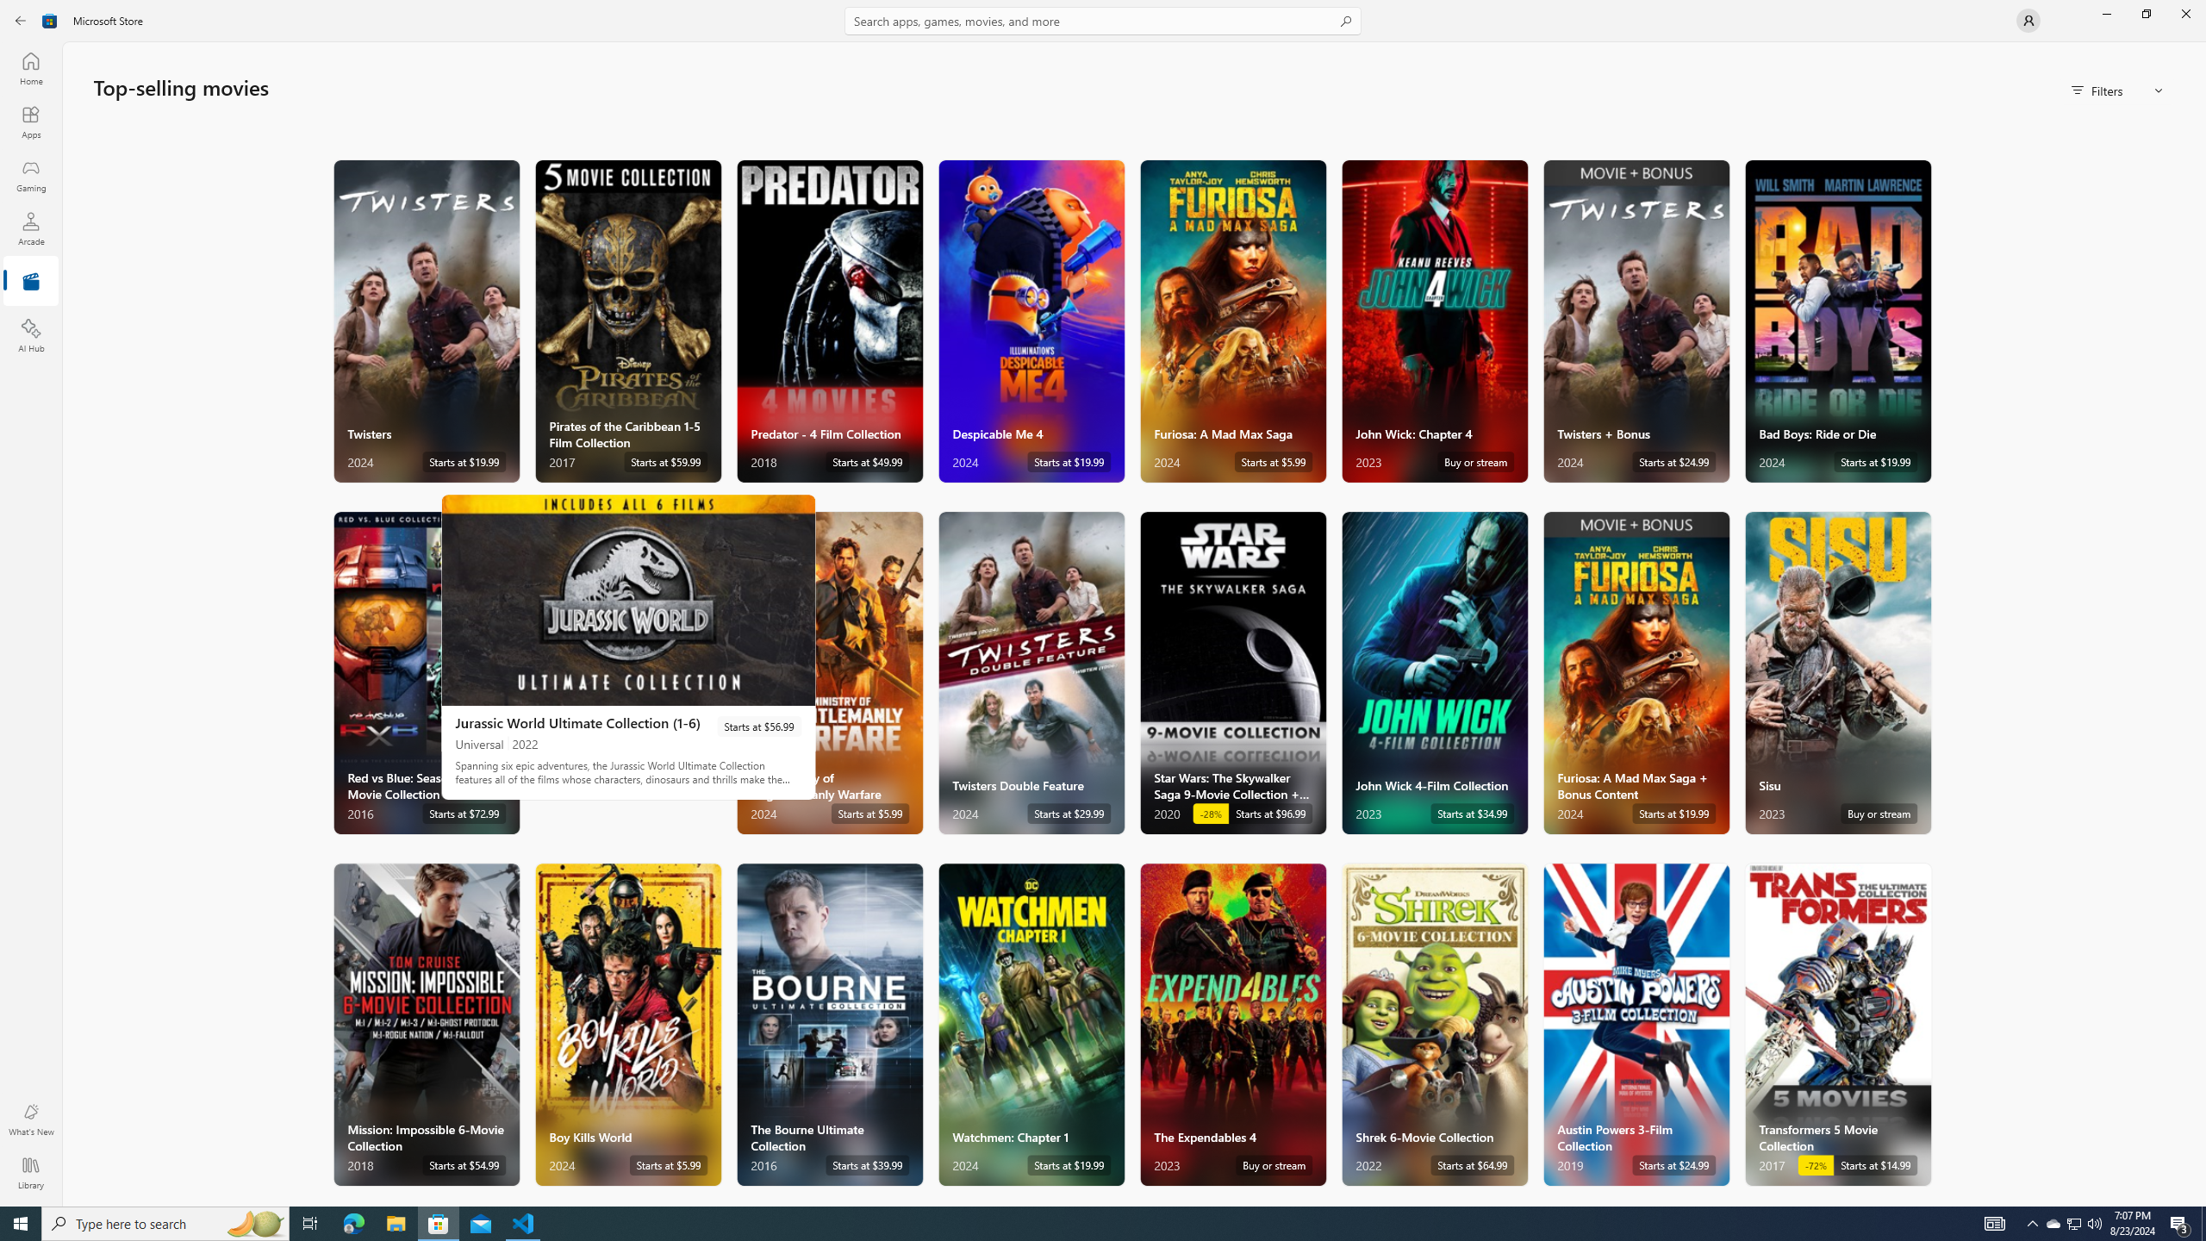 The width and height of the screenshot is (2206, 1241). What do you see at coordinates (2118, 90) in the screenshot?
I see `Filters` at bounding box center [2118, 90].